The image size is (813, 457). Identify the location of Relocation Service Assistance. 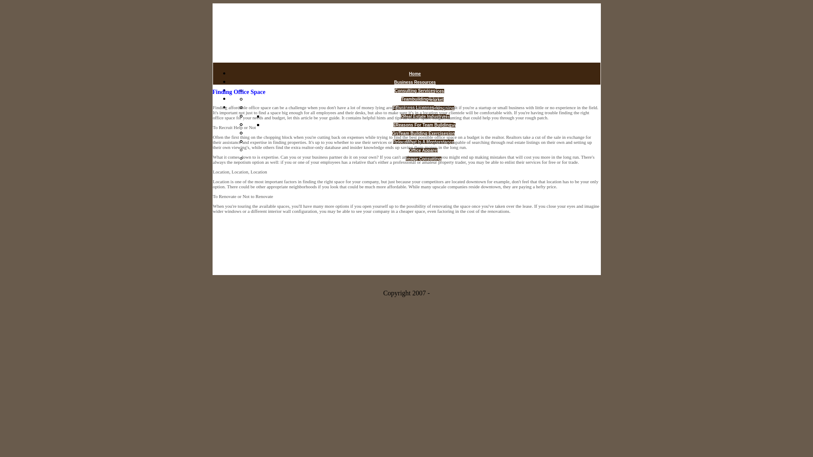
(423, 142).